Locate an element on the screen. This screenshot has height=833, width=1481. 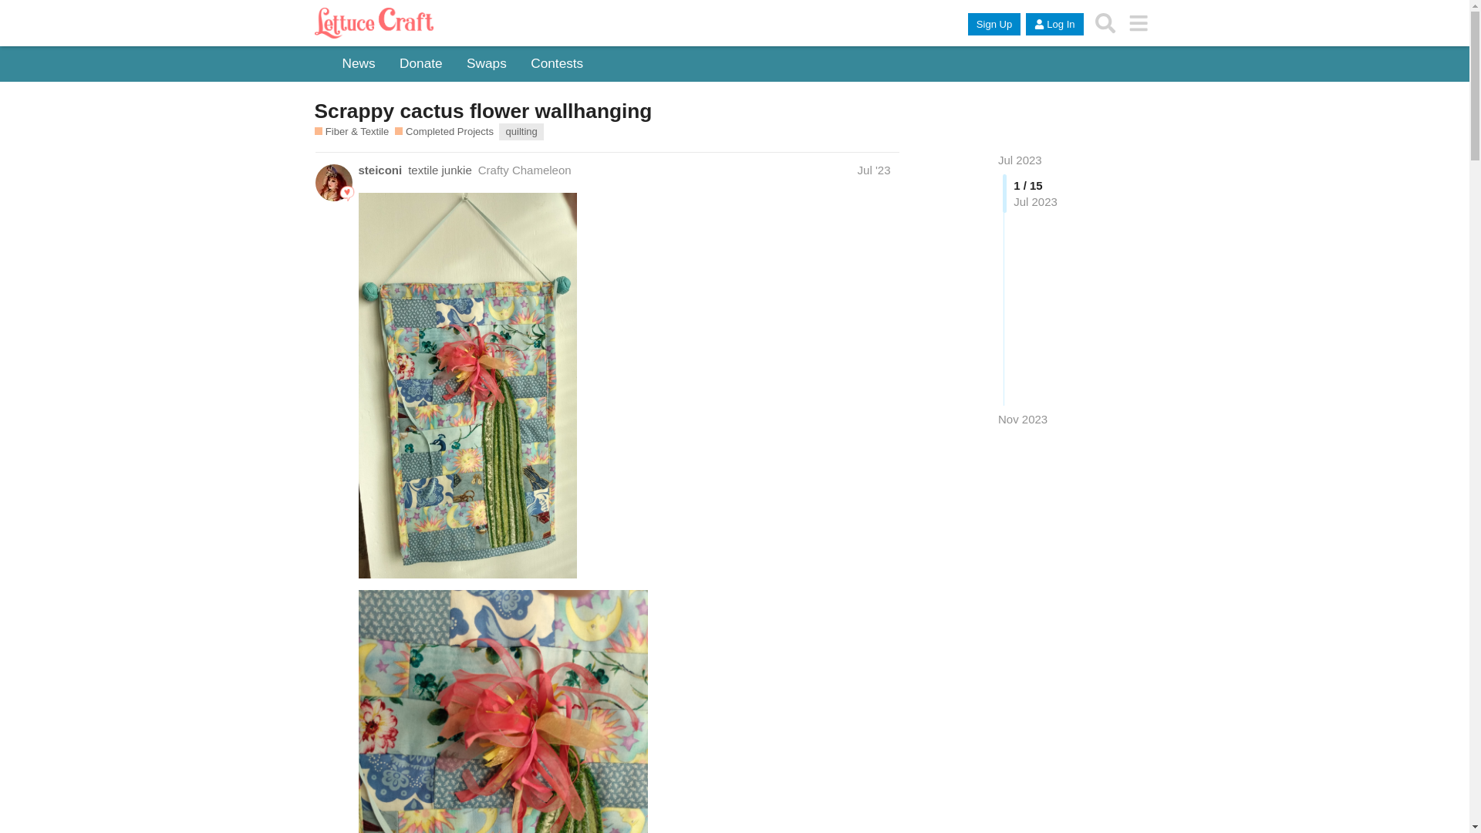
Jul 2023 is located at coordinates (1020, 160).